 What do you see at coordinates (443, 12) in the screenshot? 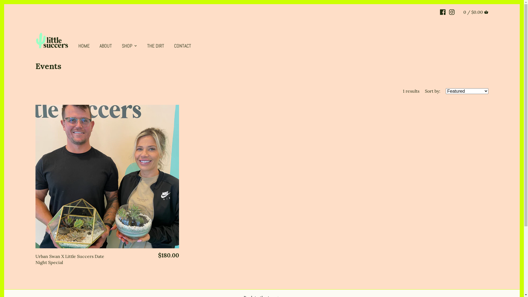
I see `FACEBOOK` at bounding box center [443, 12].